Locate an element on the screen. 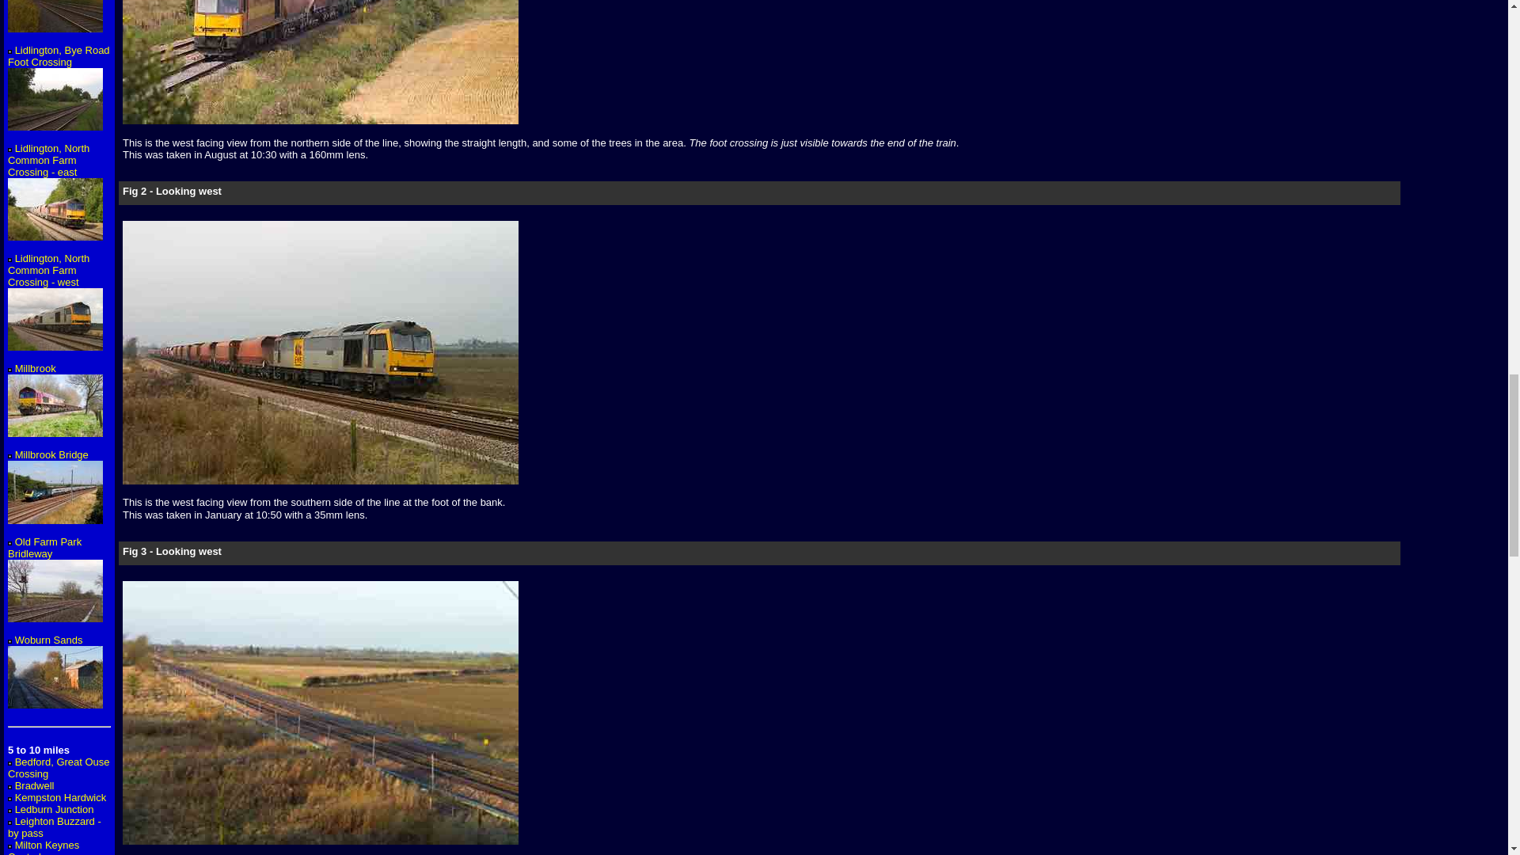 The height and width of the screenshot is (855, 1520). Leighton Buzzard - by pass is located at coordinates (54, 826).